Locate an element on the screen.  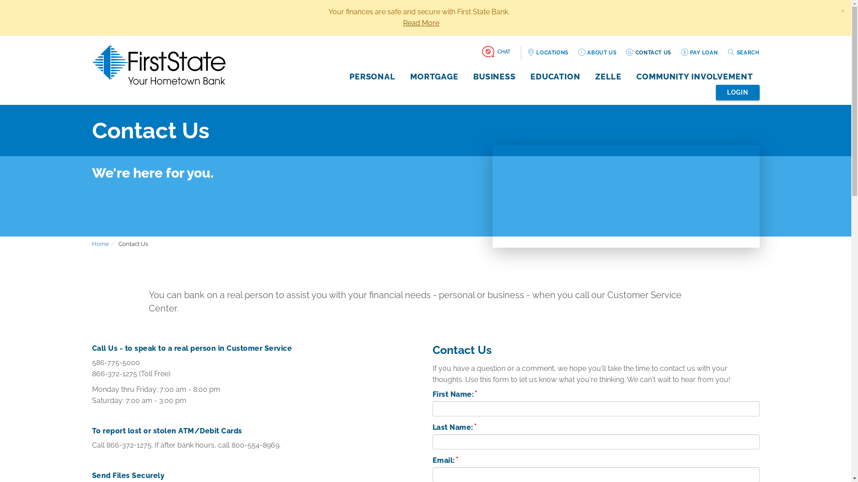
LOGIN is located at coordinates (738, 93).